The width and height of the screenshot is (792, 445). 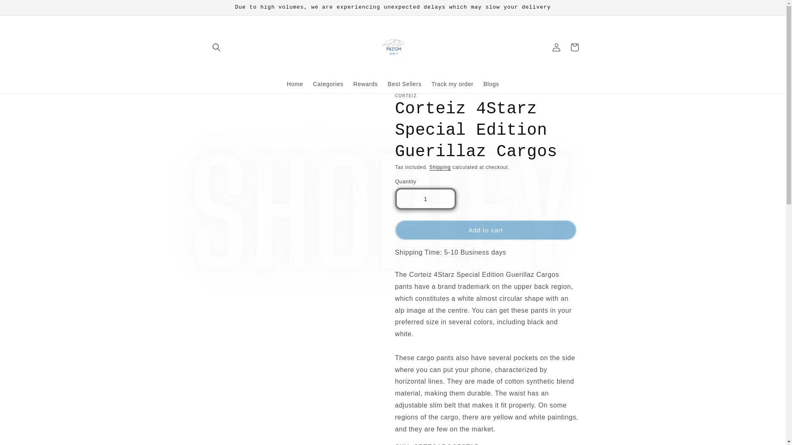 What do you see at coordinates (25, 10) in the screenshot?
I see `Skip to content` at bounding box center [25, 10].